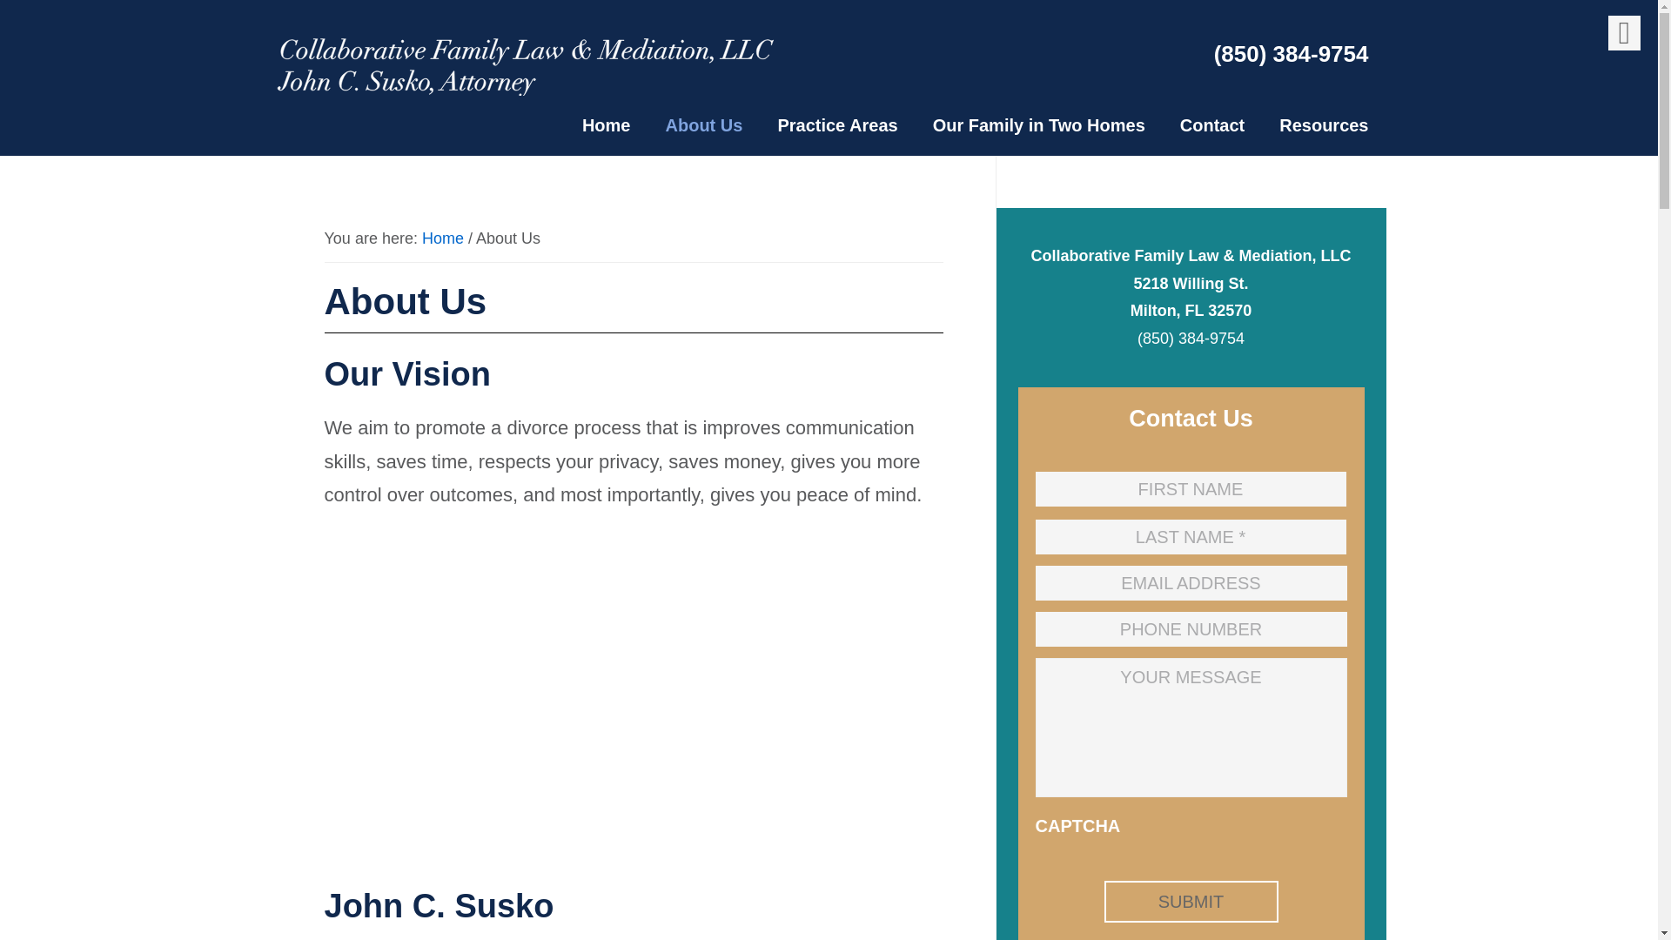  Describe the element at coordinates (1211, 127) in the screenshot. I see `Contact` at that location.